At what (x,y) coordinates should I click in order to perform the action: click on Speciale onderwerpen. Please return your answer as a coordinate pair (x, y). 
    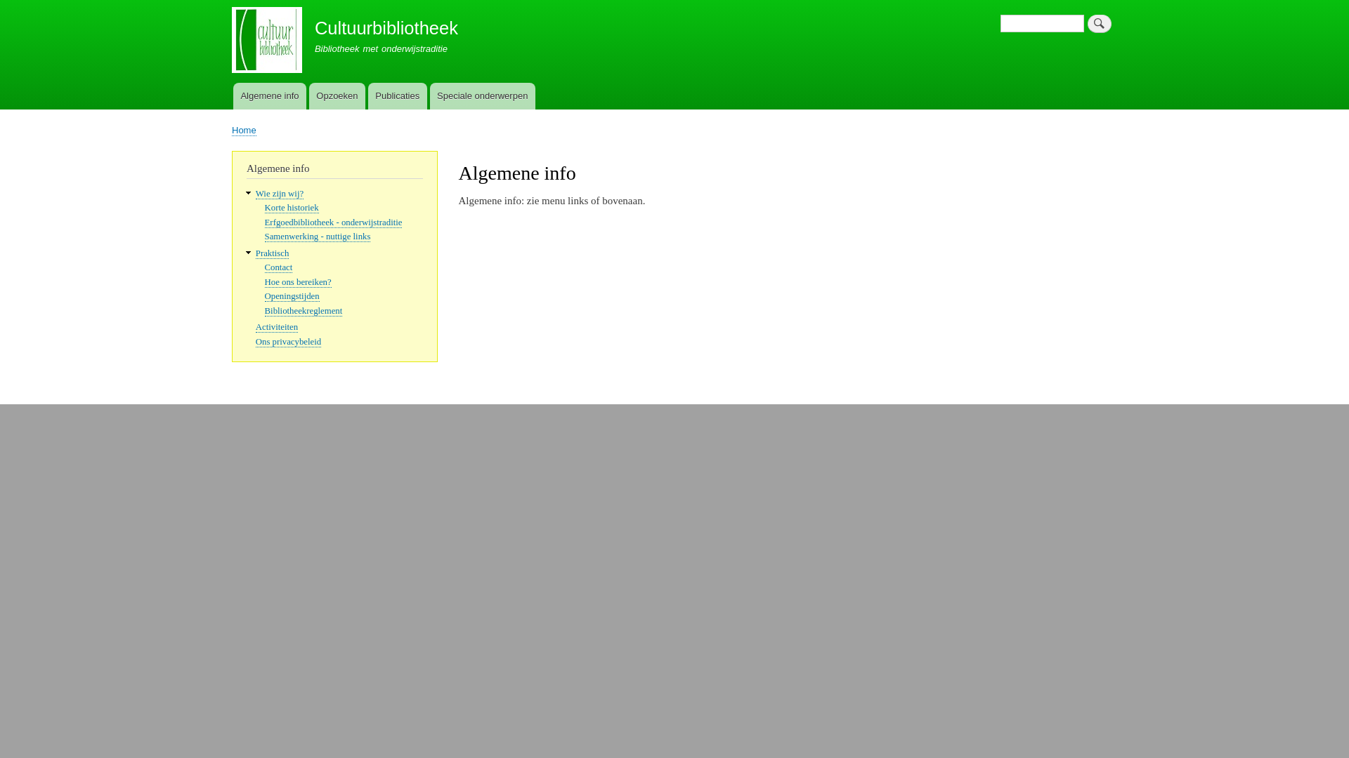
    Looking at the image, I should click on (483, 95).